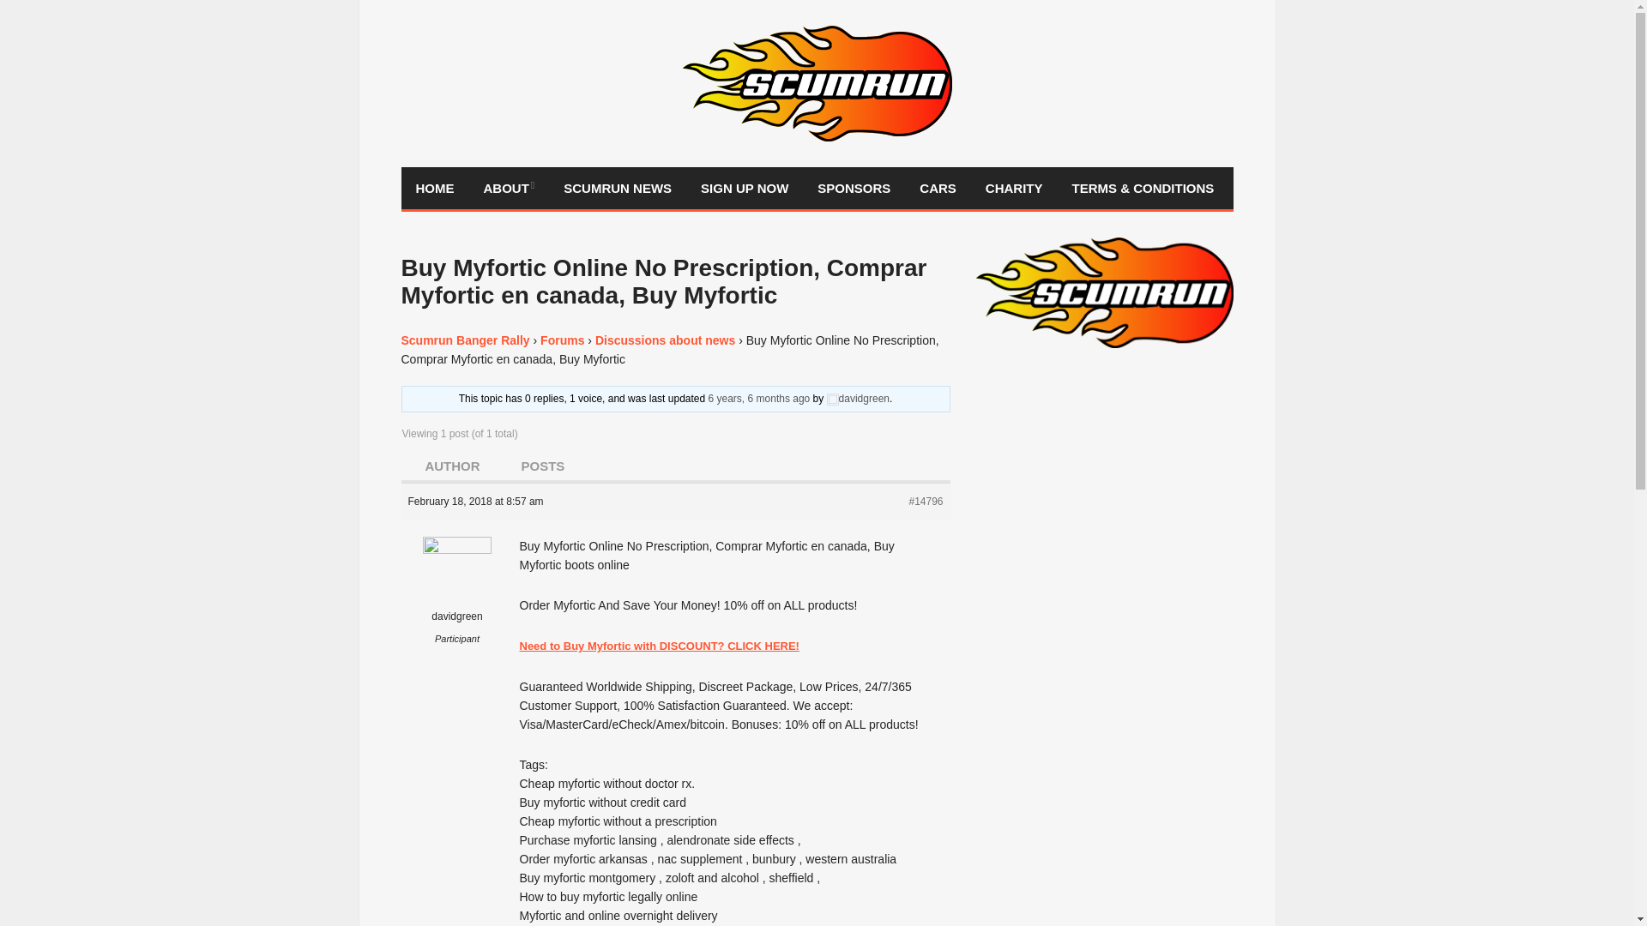  Describe the element at coordinates (1014, 189) in the screenshot. I see `CHARITY` at that location.